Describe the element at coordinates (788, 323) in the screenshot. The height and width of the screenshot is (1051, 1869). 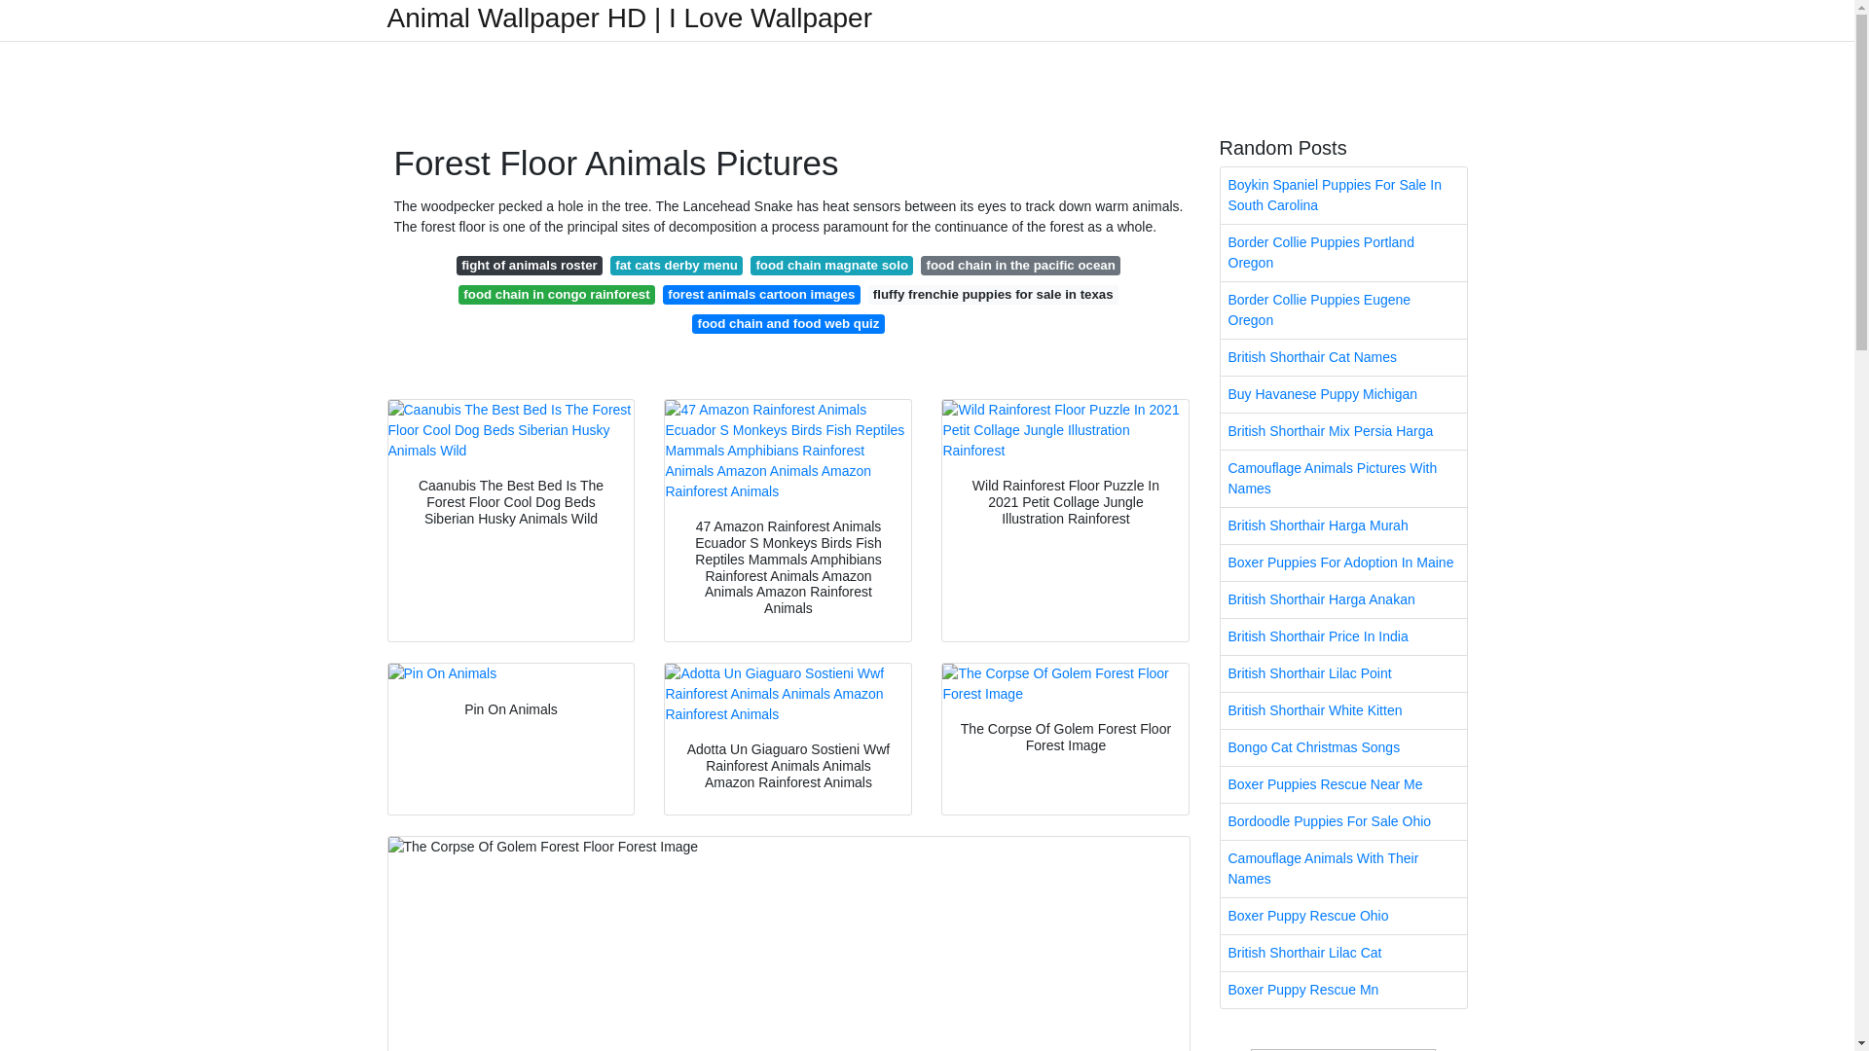
I see `food chain and food web quiz` at that location.